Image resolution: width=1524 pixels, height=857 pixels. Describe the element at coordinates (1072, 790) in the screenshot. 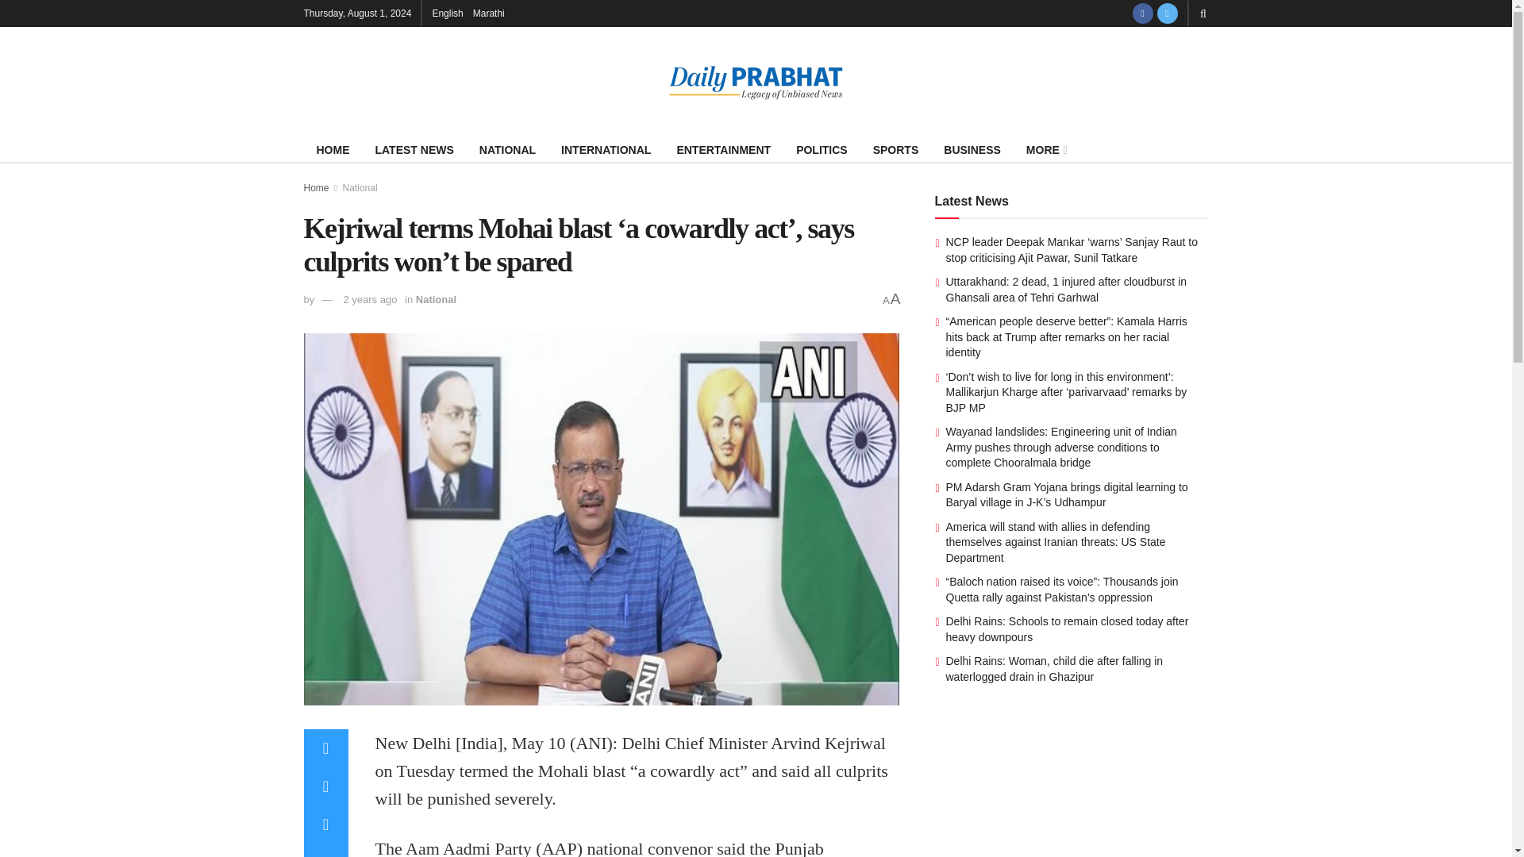

I see `Advertisement` at that location.